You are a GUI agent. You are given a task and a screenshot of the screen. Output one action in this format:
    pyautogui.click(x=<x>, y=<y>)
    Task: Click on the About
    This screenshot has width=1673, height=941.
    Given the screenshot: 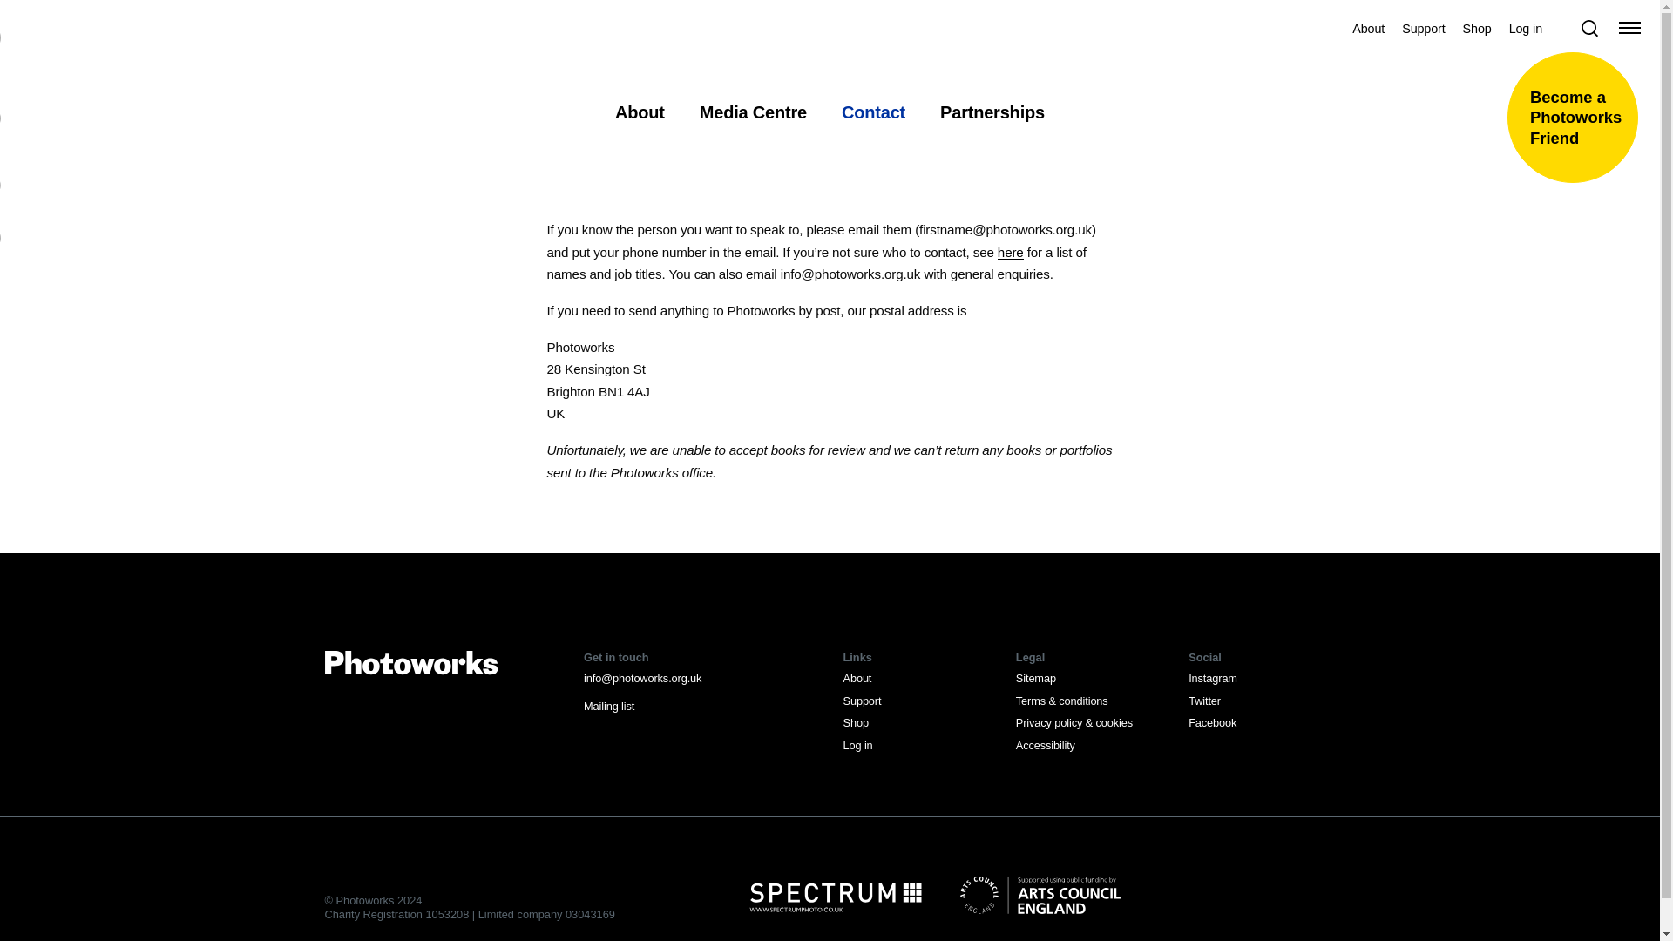 What is the action you would take?
    pyautogui.click(x=1368, y=25)
    